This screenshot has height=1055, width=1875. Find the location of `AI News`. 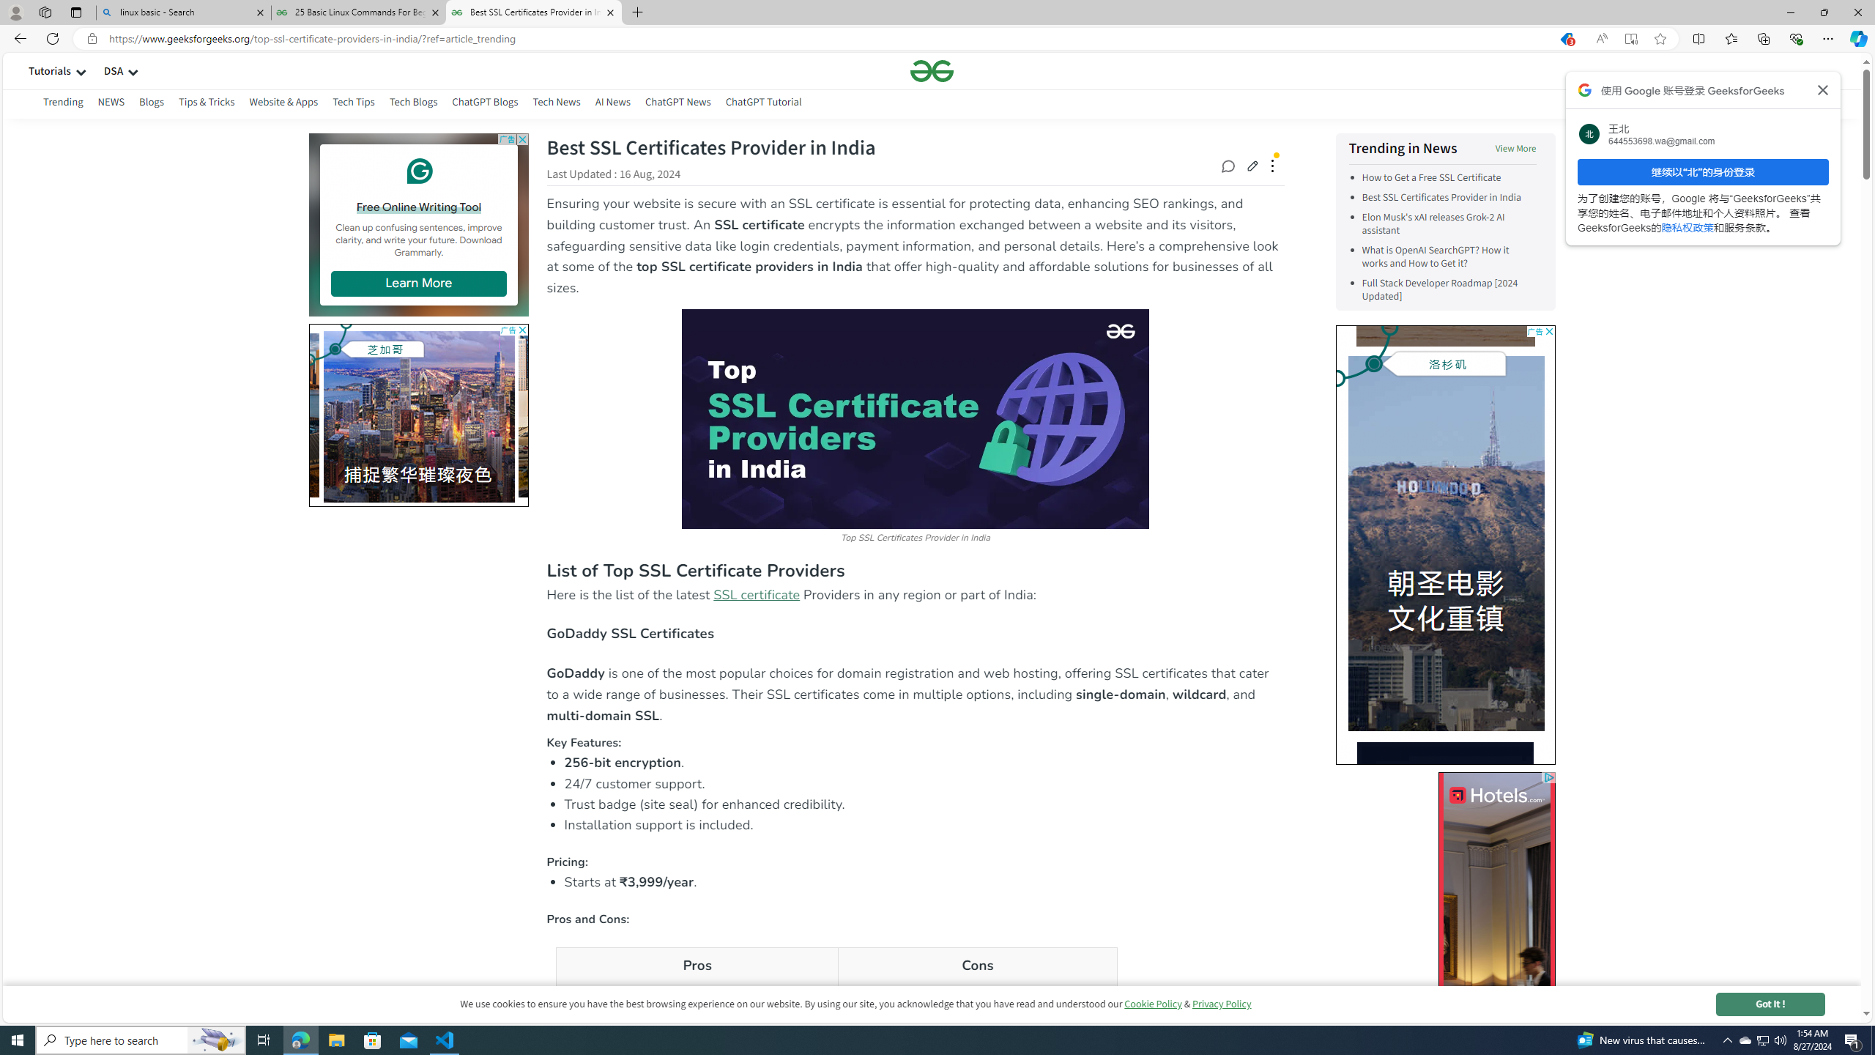

AI News is located at coordinates (612, 104).